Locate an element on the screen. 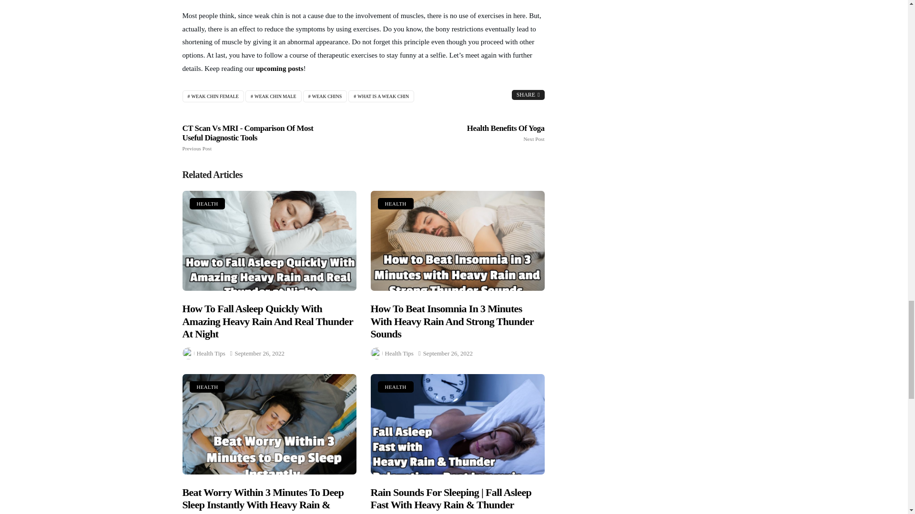 The height and width of the screenshot is (514, 915). WHAT IS A WEAK CHIN is located at coordinates (381, 96).